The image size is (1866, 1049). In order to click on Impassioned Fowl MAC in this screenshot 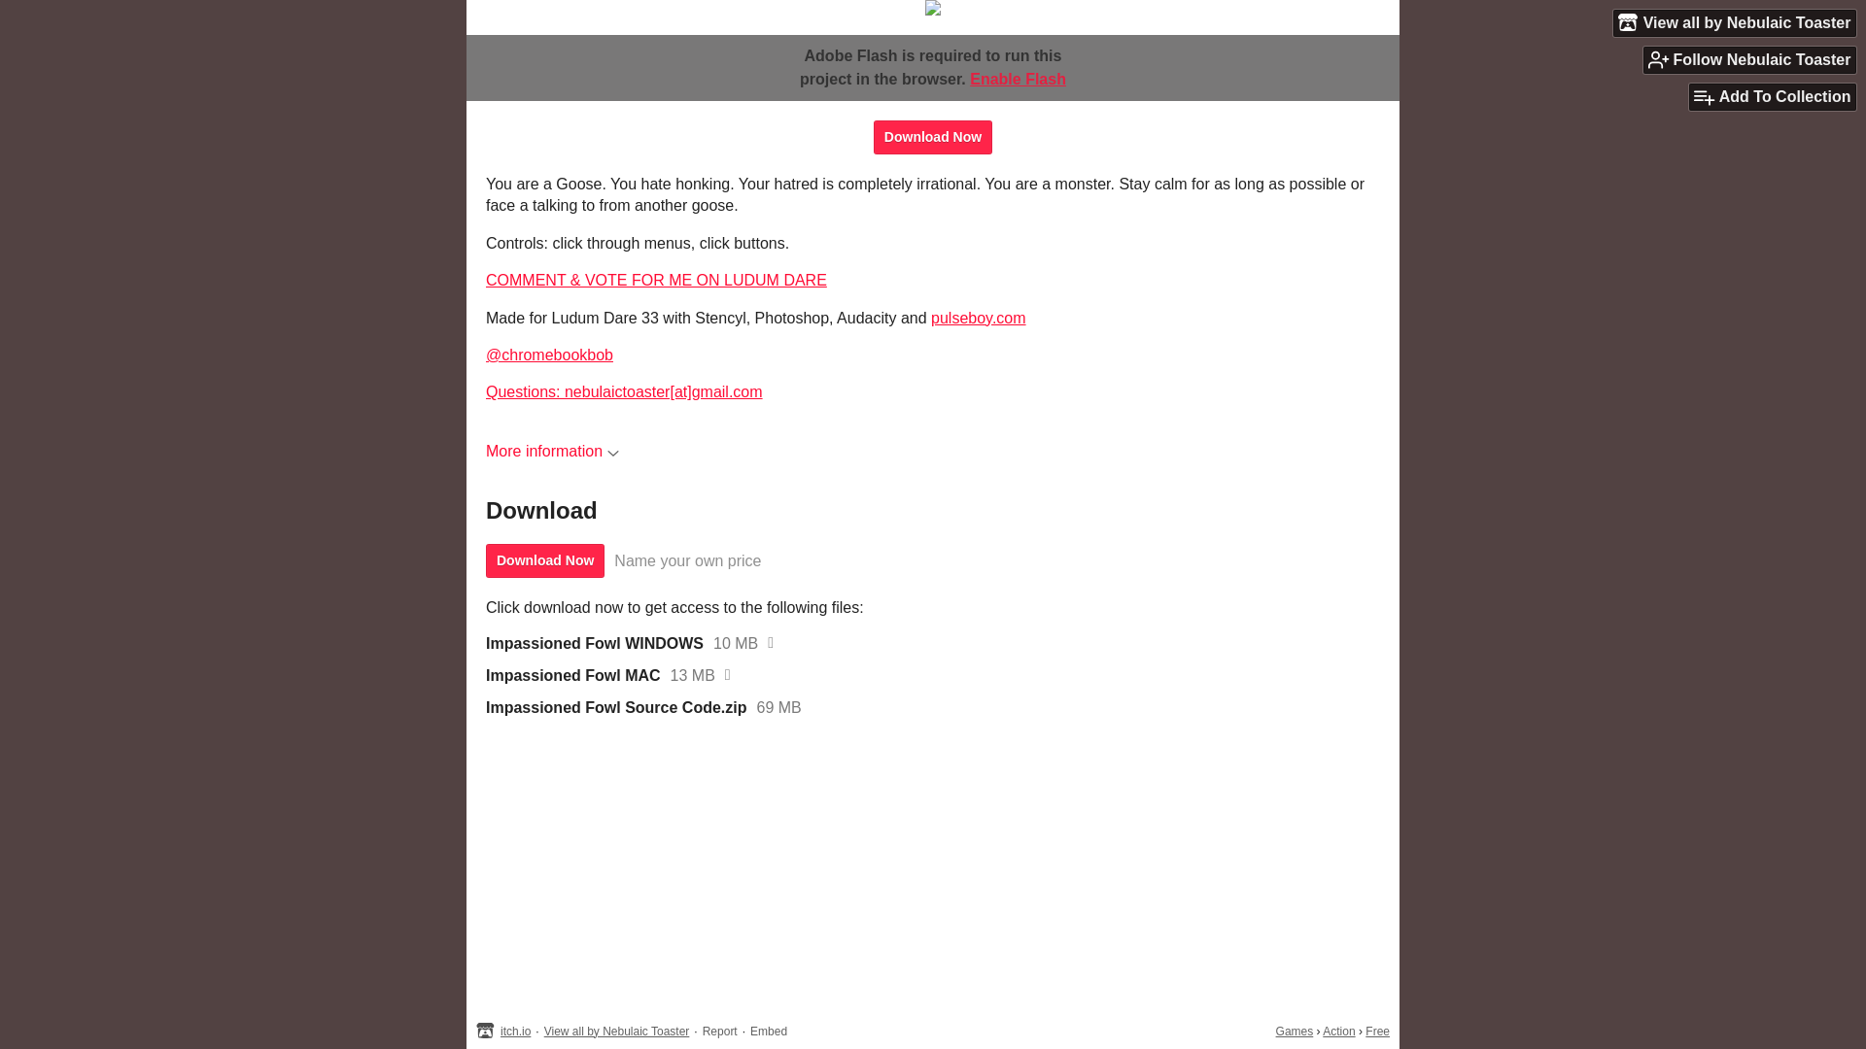, I will do `click(572, 676)`.